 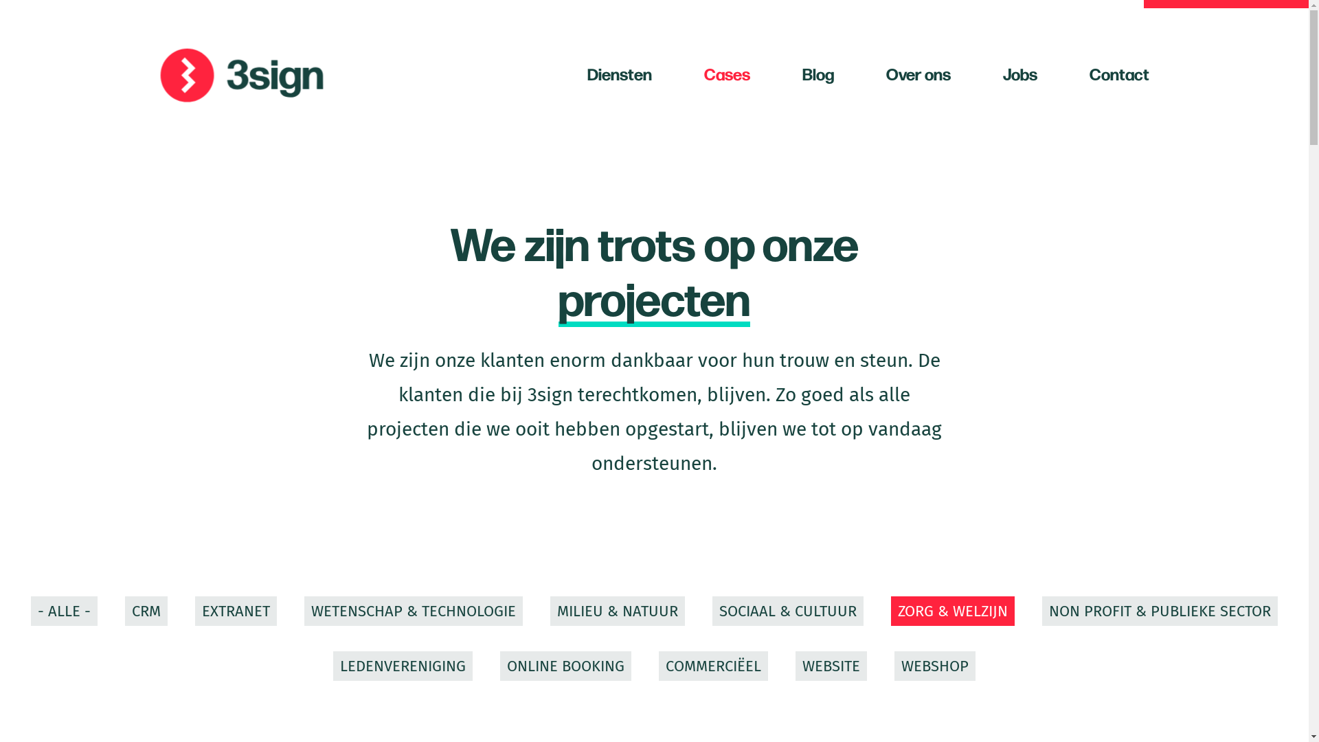 What do you see at coordinates (618, 611) in the screenshot?
I see `MILIEU & NATUUR` at bounding box center [618, 611].